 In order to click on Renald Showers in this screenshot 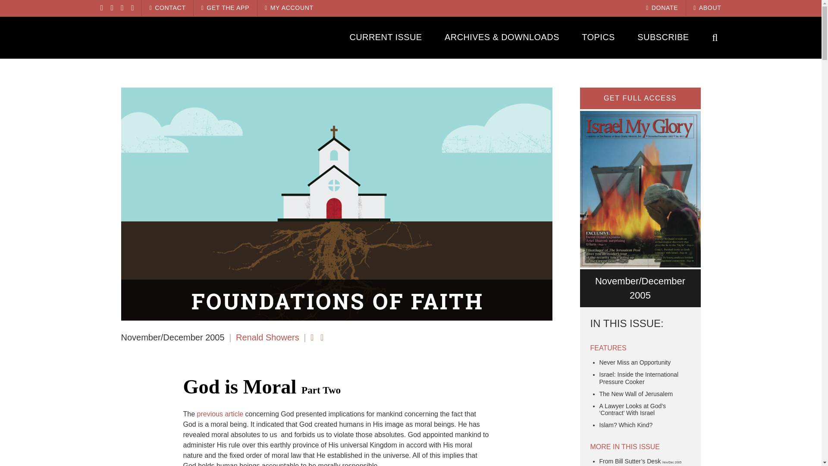, I will do `click(267, 337)`.